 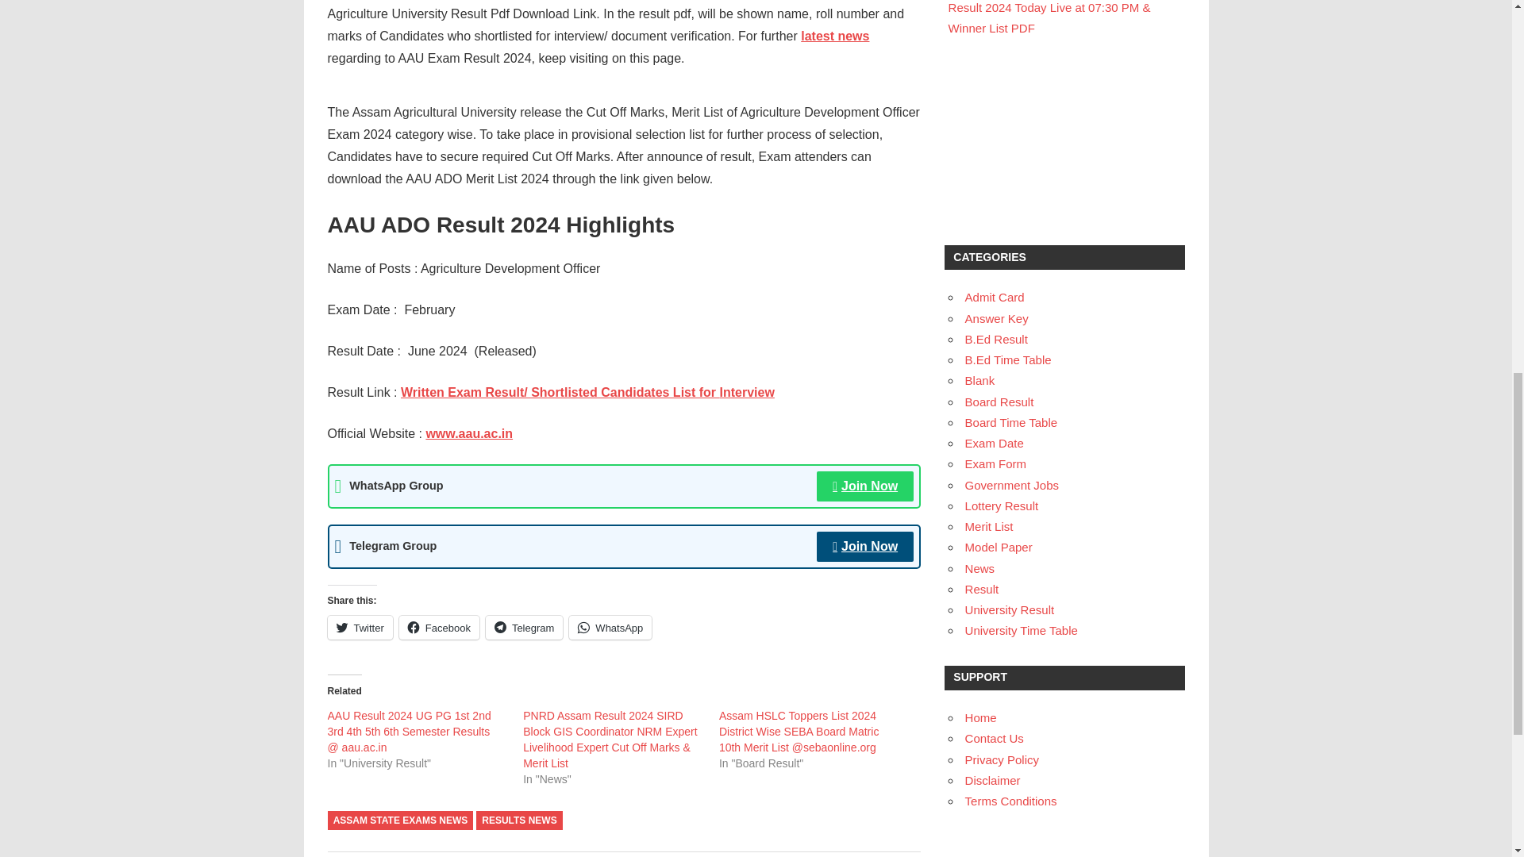 What do you see at coordinates (468, 433) in the screenshot?
I see `www.aau.ac.in` at bounding box center [468, 433].